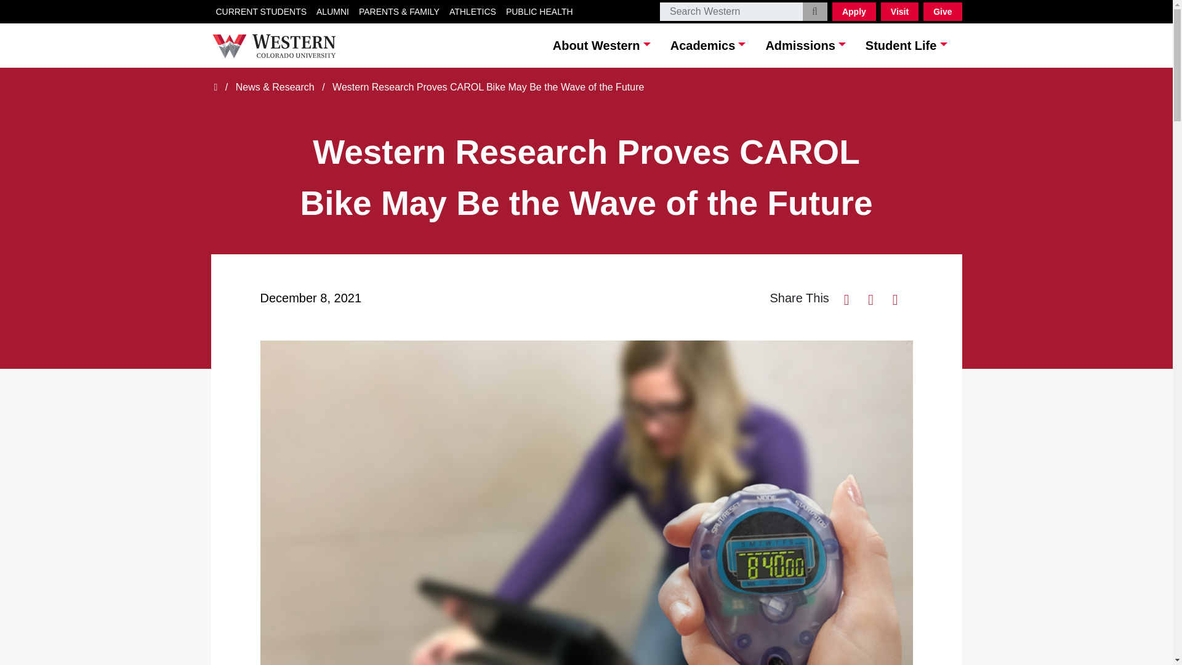  Describe the element at coordinates (261, 11) in the screenshot. I see `CURRENT STUDENTS` at that location.